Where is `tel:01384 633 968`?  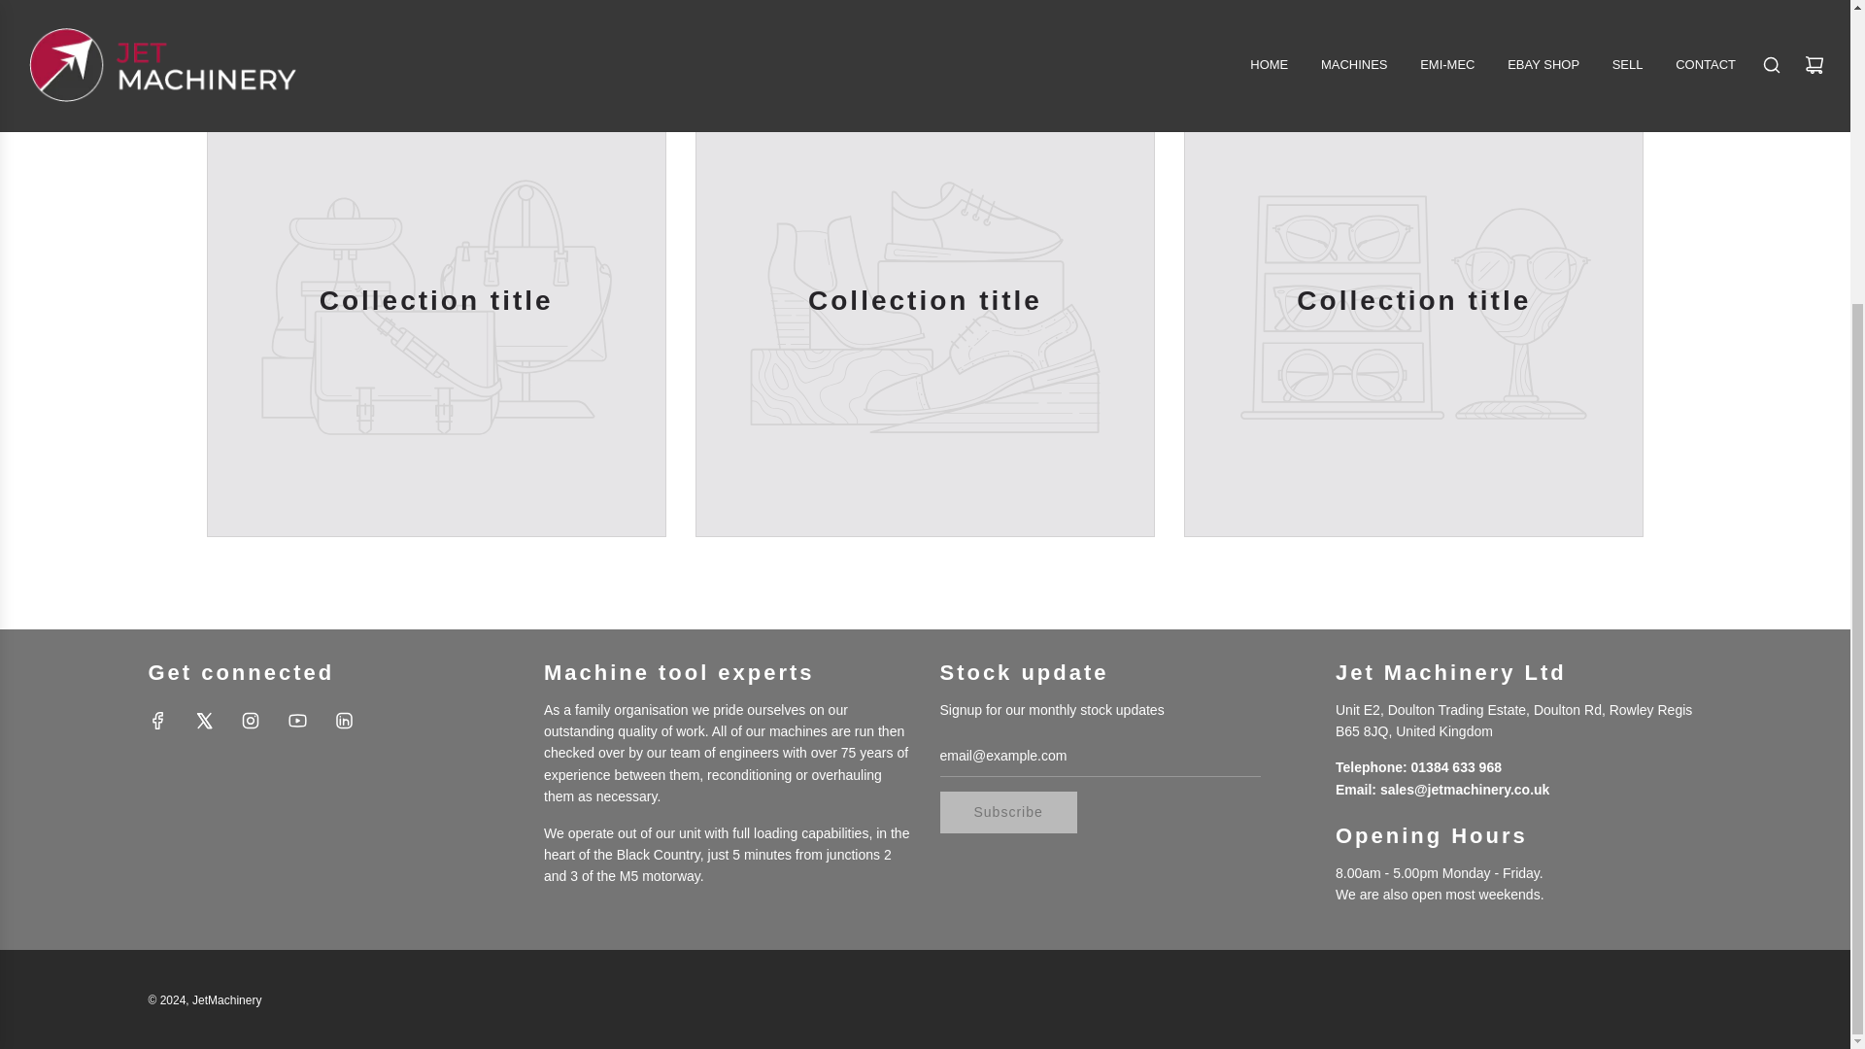 tel:01384 633 968 is located at coordinates (1456, 767).